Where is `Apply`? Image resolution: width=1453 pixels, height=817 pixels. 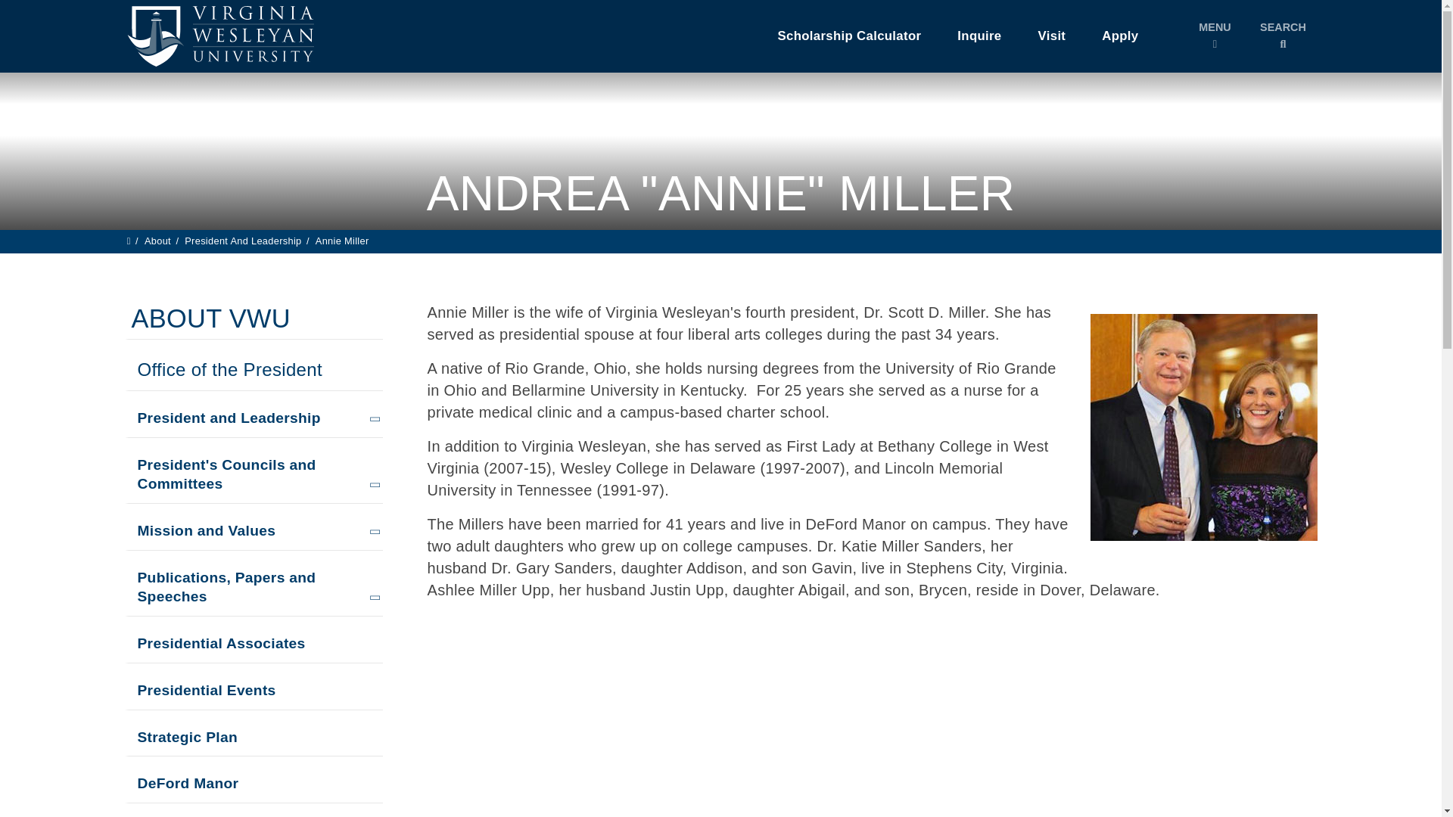 Apply is located at coordinates (1120, 36).